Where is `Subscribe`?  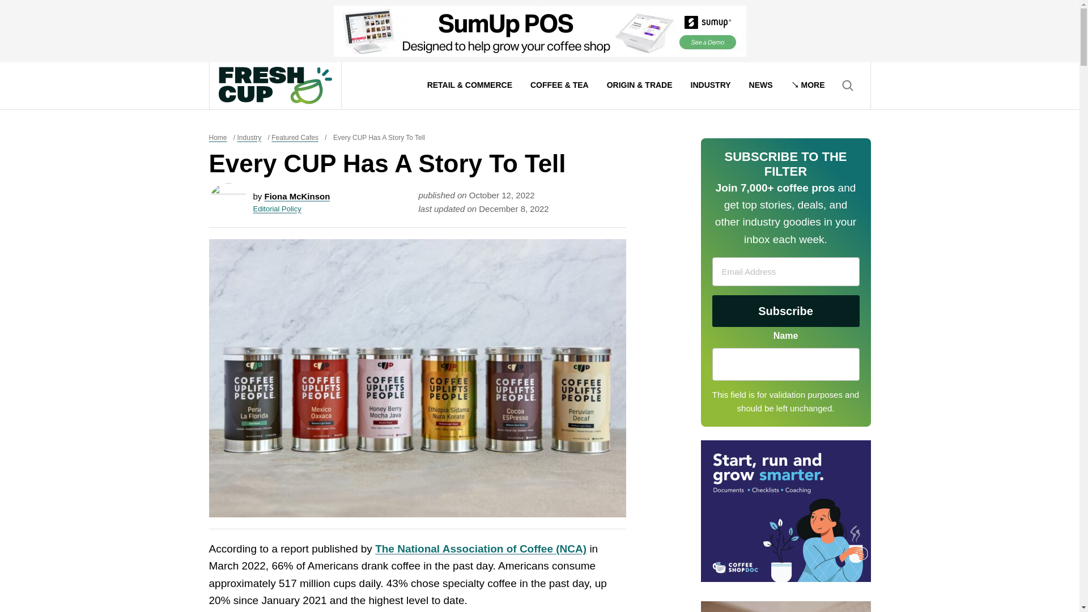 Subscribe is located at coordinates (785, 311).